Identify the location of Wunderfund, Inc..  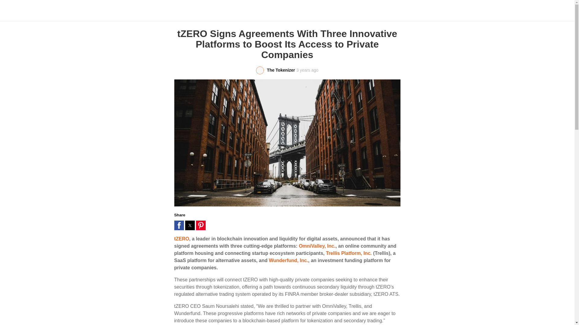
(288, 260).